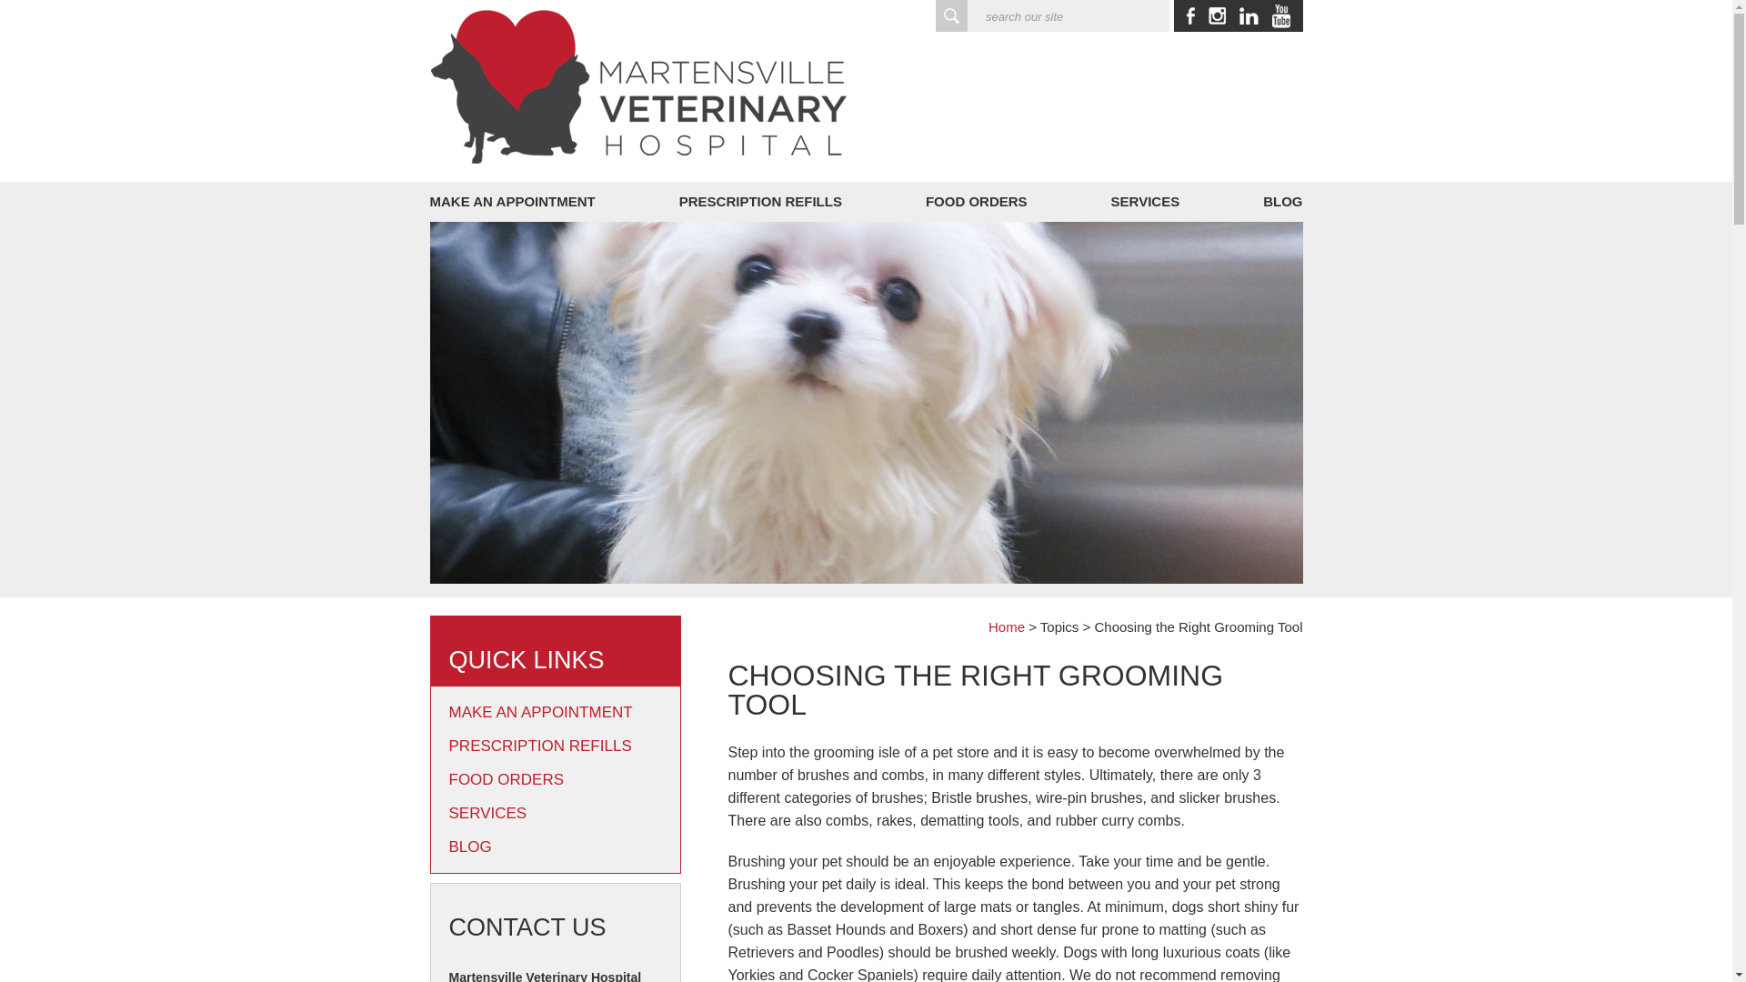  What do you see at coordinates (556, 712) in the screenshot?
I see `MAKE AN APPOINTMENT` at bounding box center [556, 712].